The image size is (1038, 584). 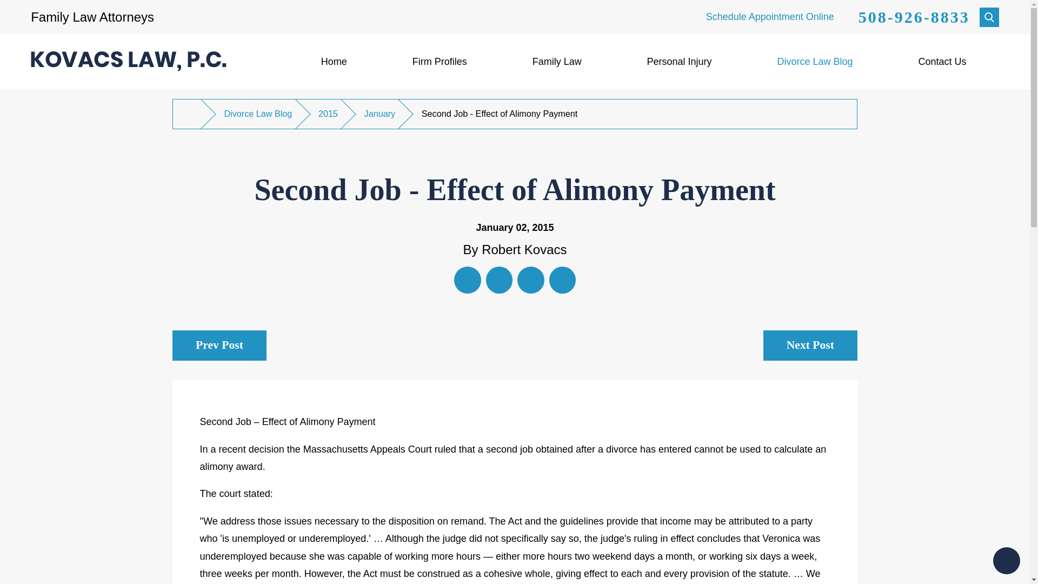 I want to click on Search Icon, so click(x=989, y=16).